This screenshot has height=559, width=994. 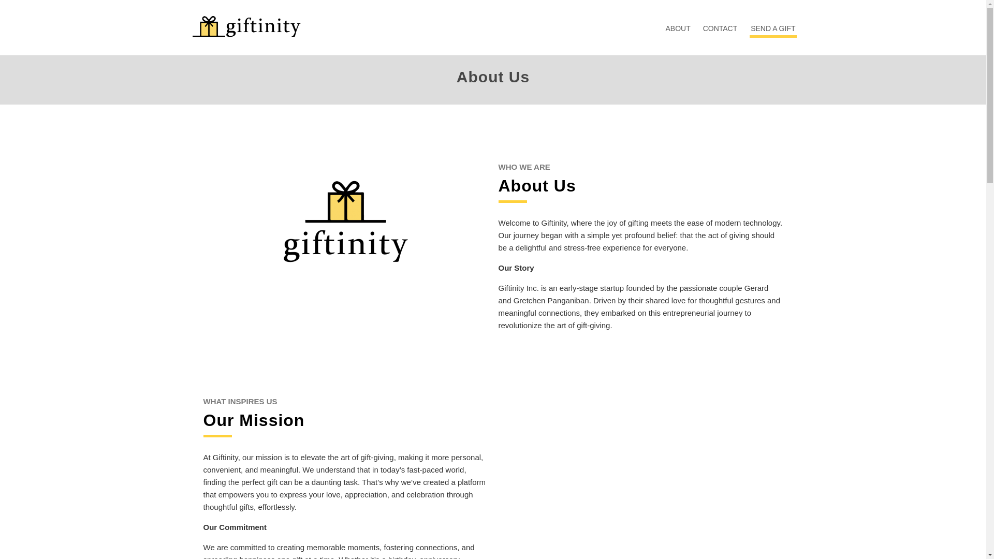 I want to click on SEND A GIFT, so click(x=772, y=31).